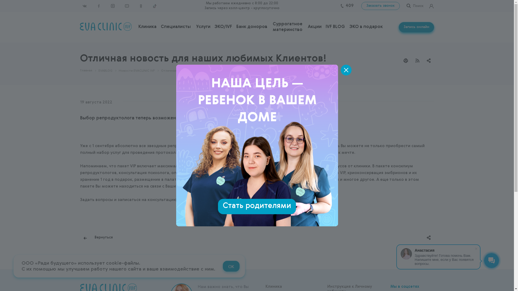 The image size is (518, 291). Describe the element at coordinates (106, 26) in the screenshot. I see `EVACLINIC IVF` at that location.